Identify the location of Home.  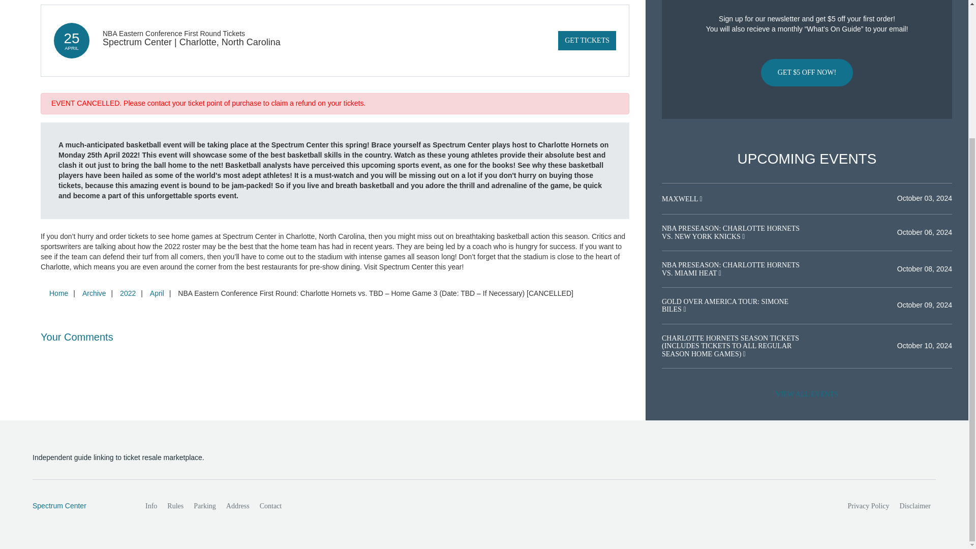
(58, 293).